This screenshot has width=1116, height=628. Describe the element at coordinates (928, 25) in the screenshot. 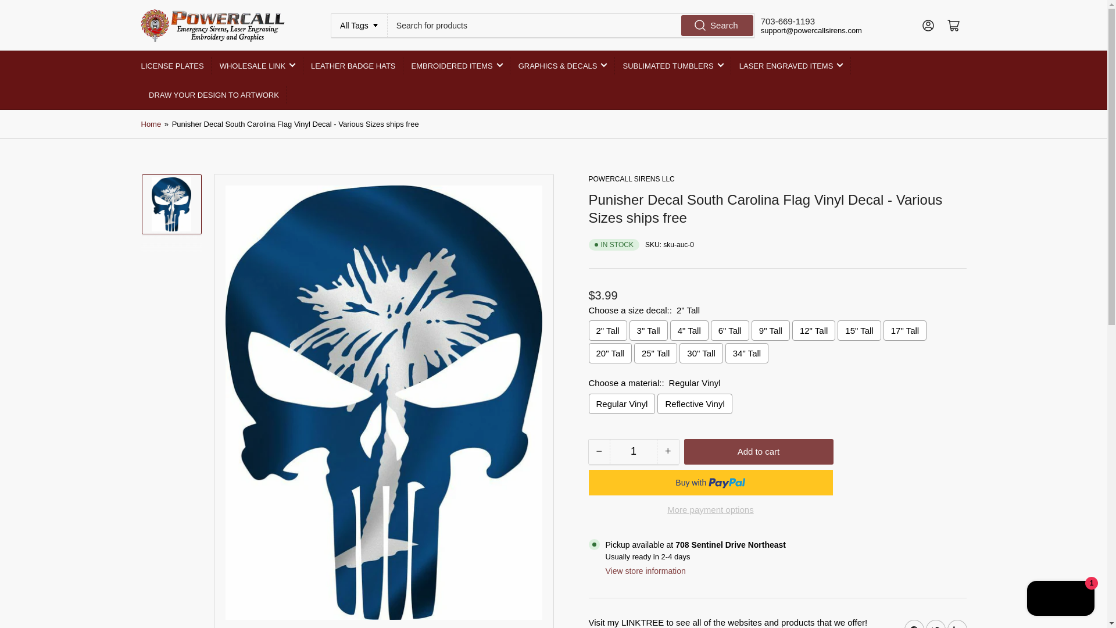

I see `Log in` at that location.